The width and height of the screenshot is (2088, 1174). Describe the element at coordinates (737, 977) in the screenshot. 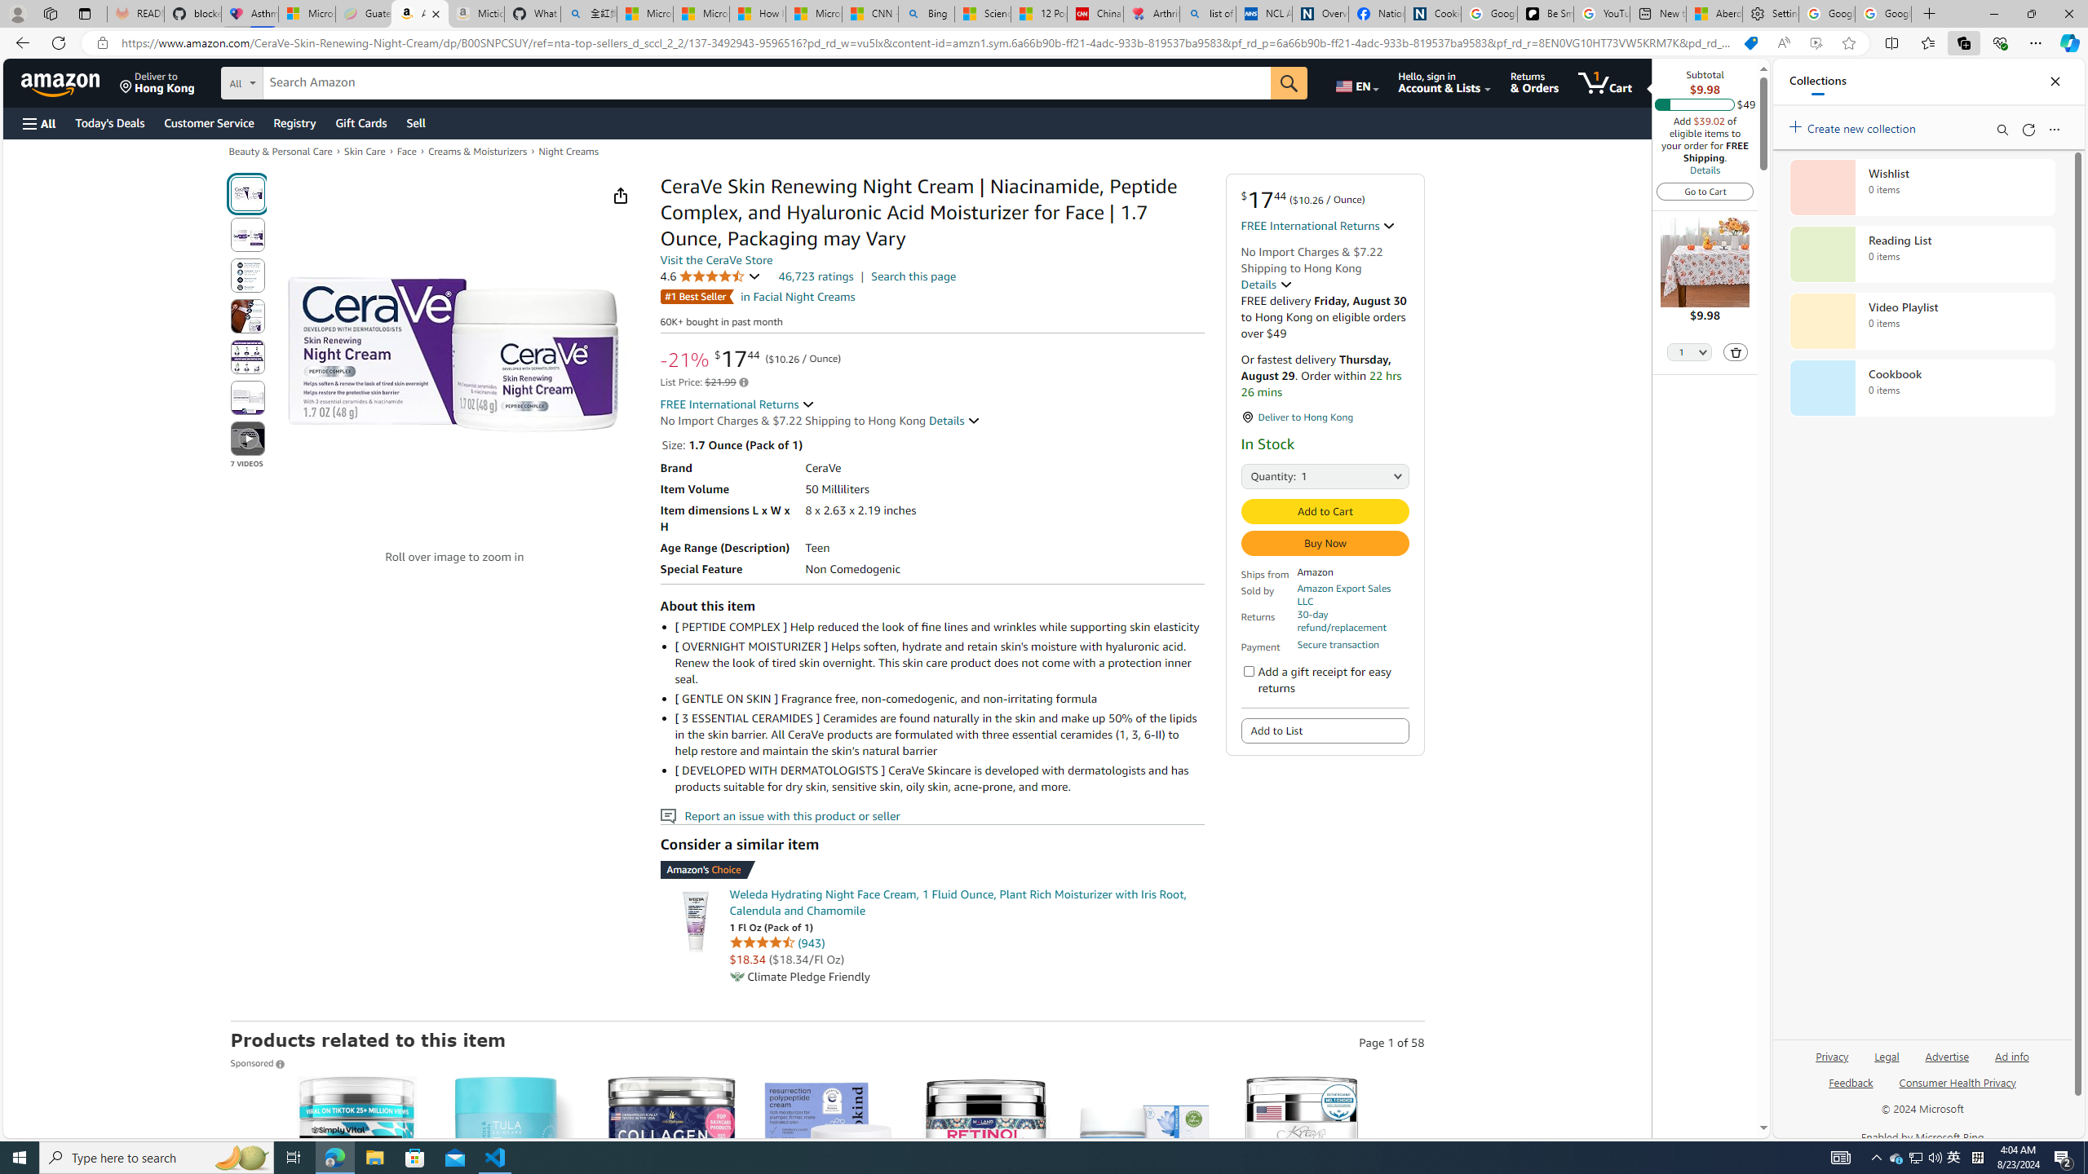

I see `Climate Pledge Friendly` at that location.